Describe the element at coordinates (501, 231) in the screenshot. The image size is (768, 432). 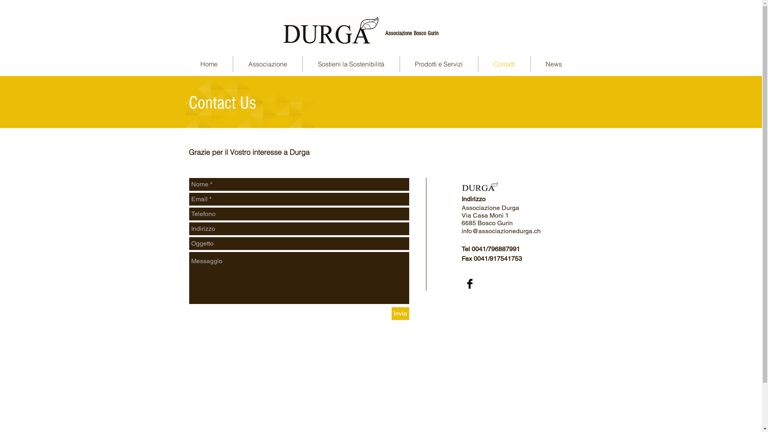
I see `info@associazionedurga.ch` at that location.